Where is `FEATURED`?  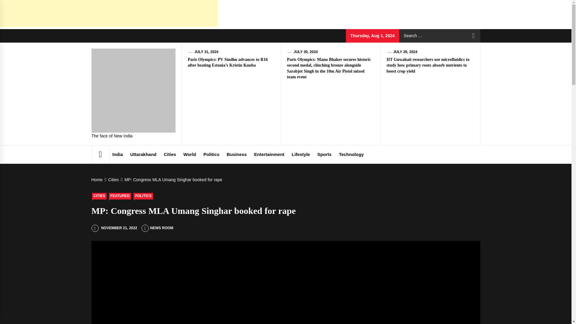 FEATURED is located at coordinates (120, 196).